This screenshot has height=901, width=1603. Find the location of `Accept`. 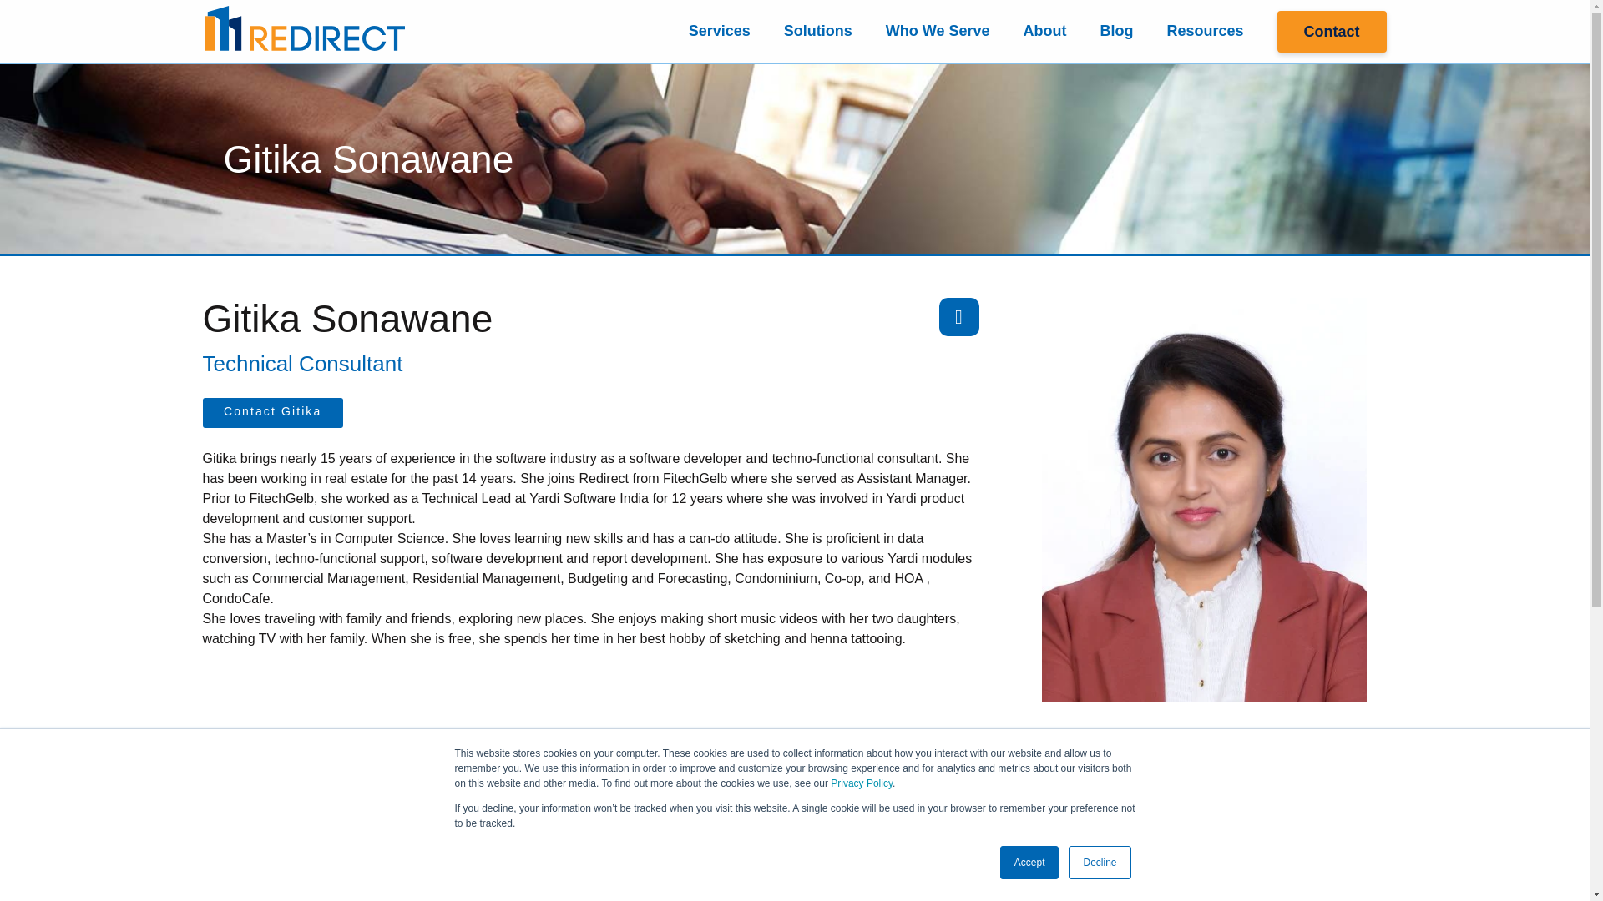

Accept is located at coordinates (1030, 863).